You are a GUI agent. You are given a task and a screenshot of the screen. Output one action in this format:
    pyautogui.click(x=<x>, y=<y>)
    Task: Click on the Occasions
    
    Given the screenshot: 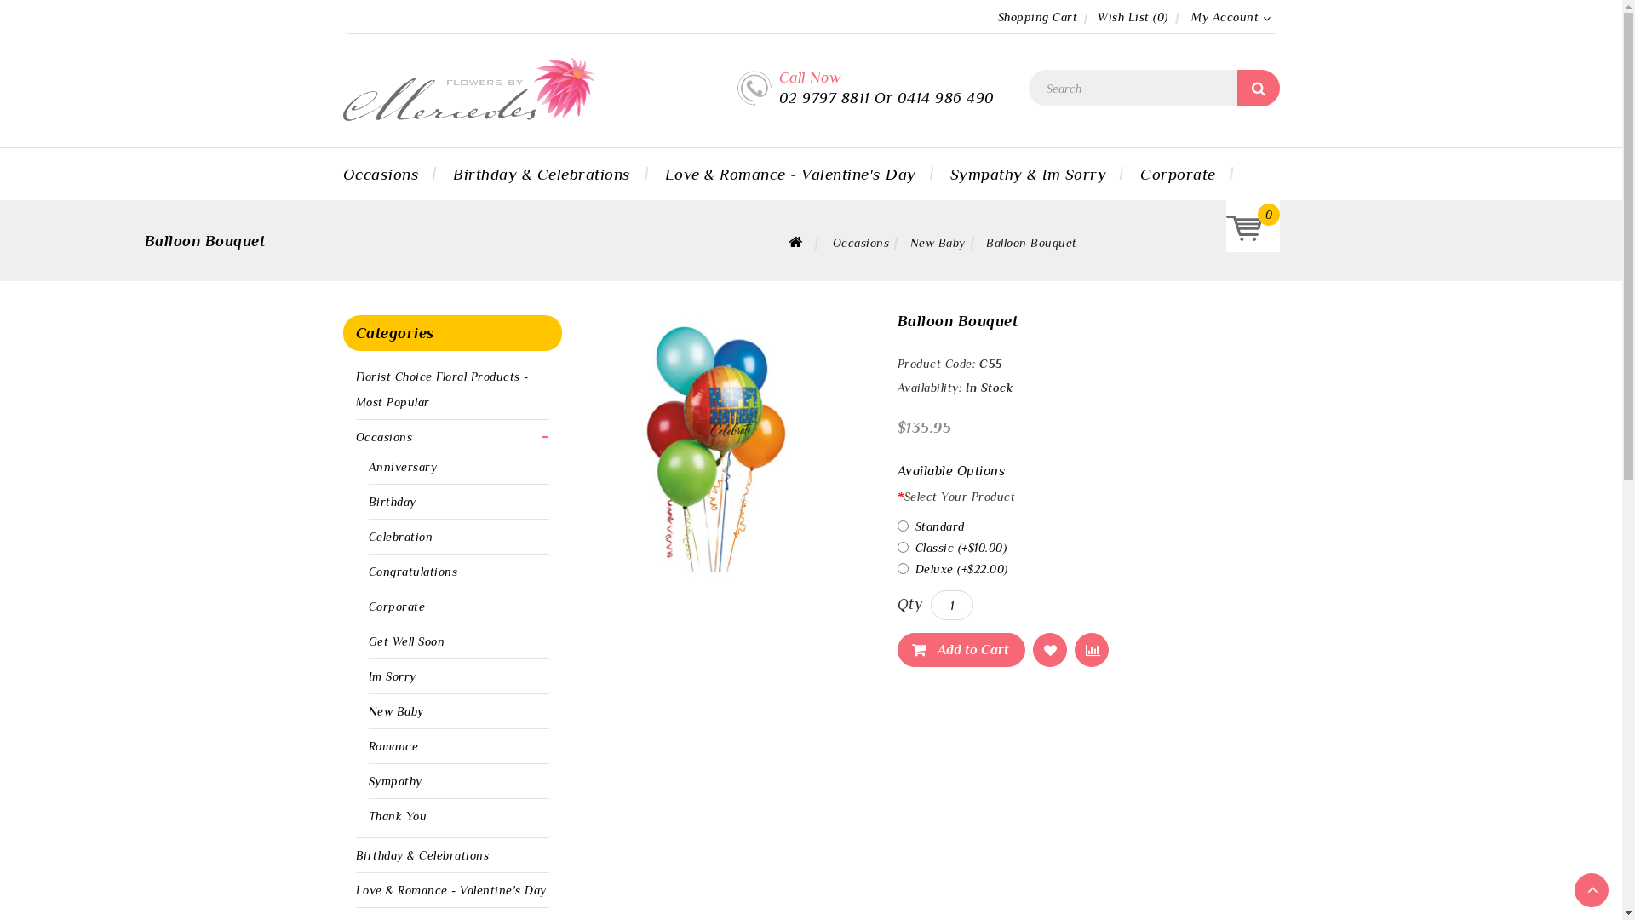 What is the action you would take?
    pyautogui.click(x=862, y=243)
    